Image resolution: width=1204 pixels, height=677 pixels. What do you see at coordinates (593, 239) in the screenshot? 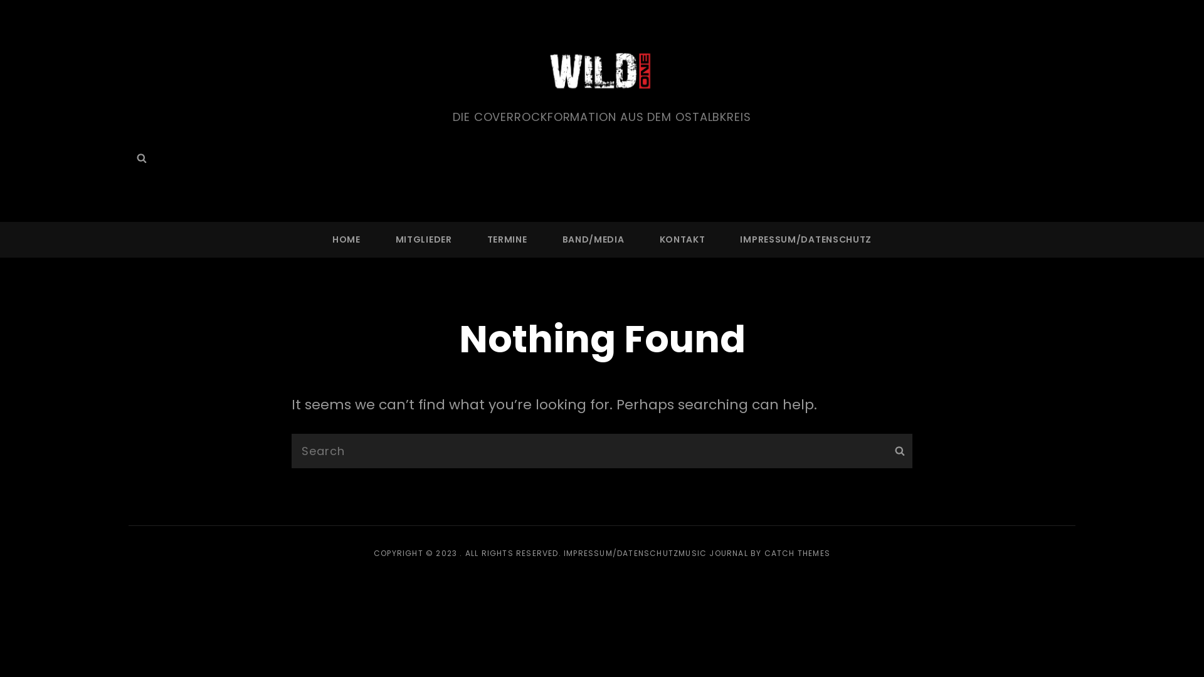
I see `BAND/MEDIA` at bounding box center [593, 239].